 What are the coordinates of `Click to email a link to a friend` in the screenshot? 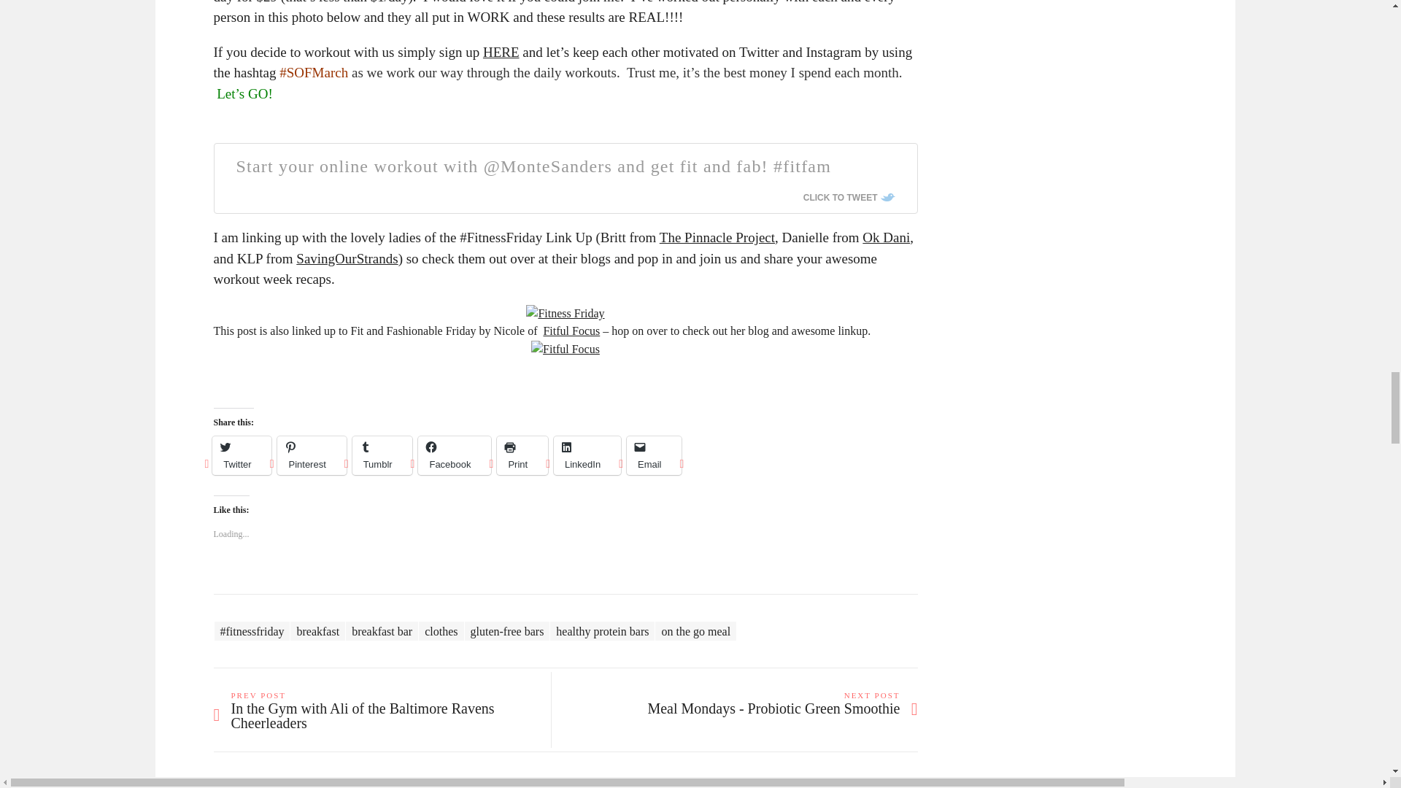 It's located at (654, 455).